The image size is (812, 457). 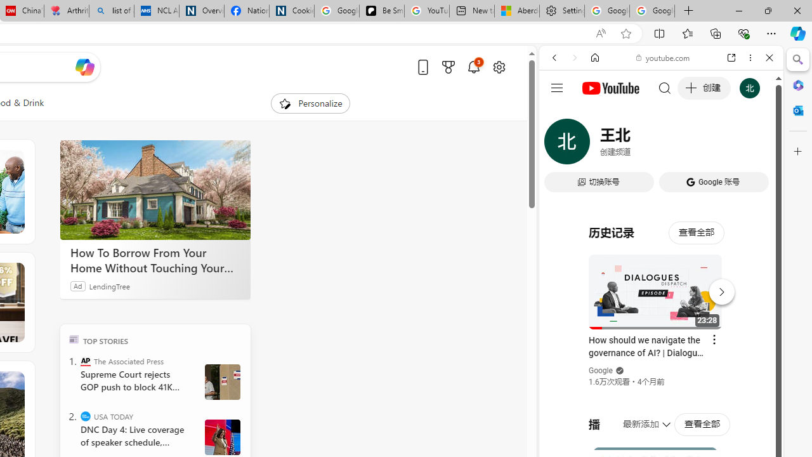 What do you see at coordinates (85, 361) in the screenshot?
I see `The Associated Press` at bounding box center [85, 361].